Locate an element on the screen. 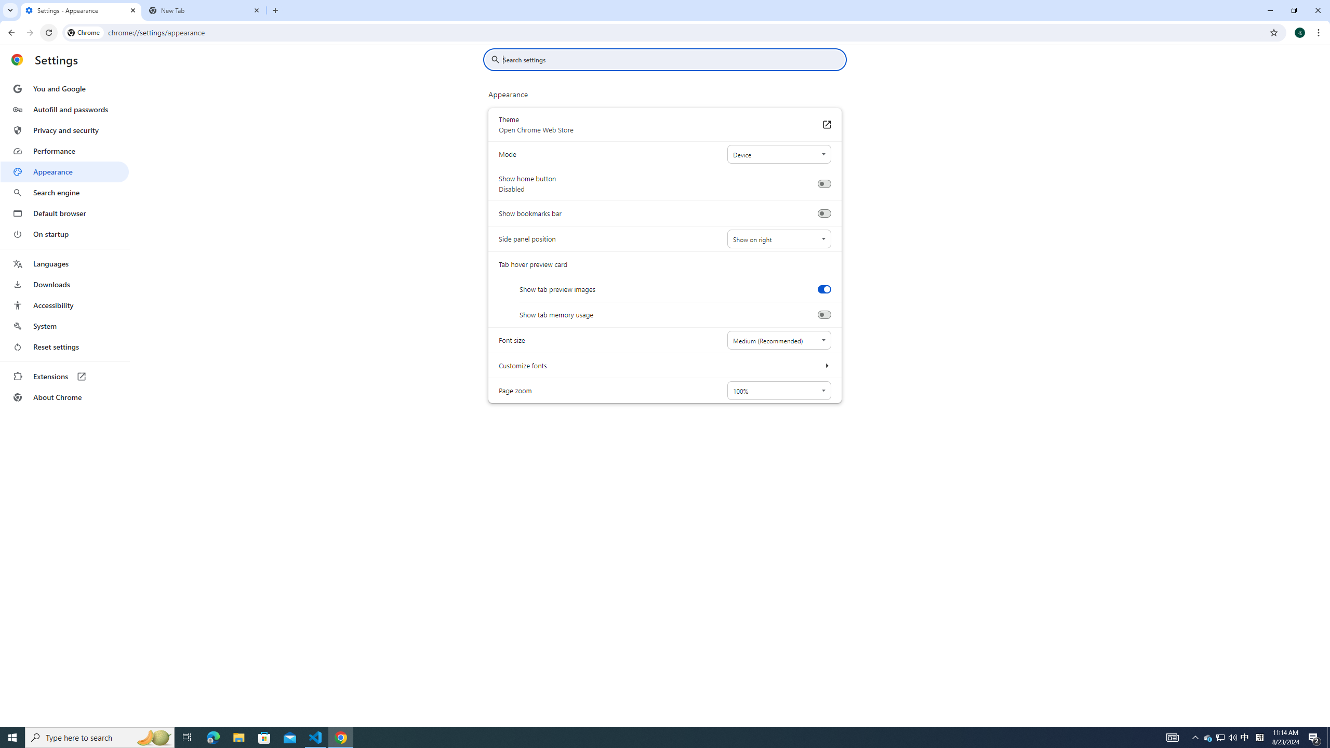 The image size is (1330, 748). On startup is located at coordinates (64, 234).